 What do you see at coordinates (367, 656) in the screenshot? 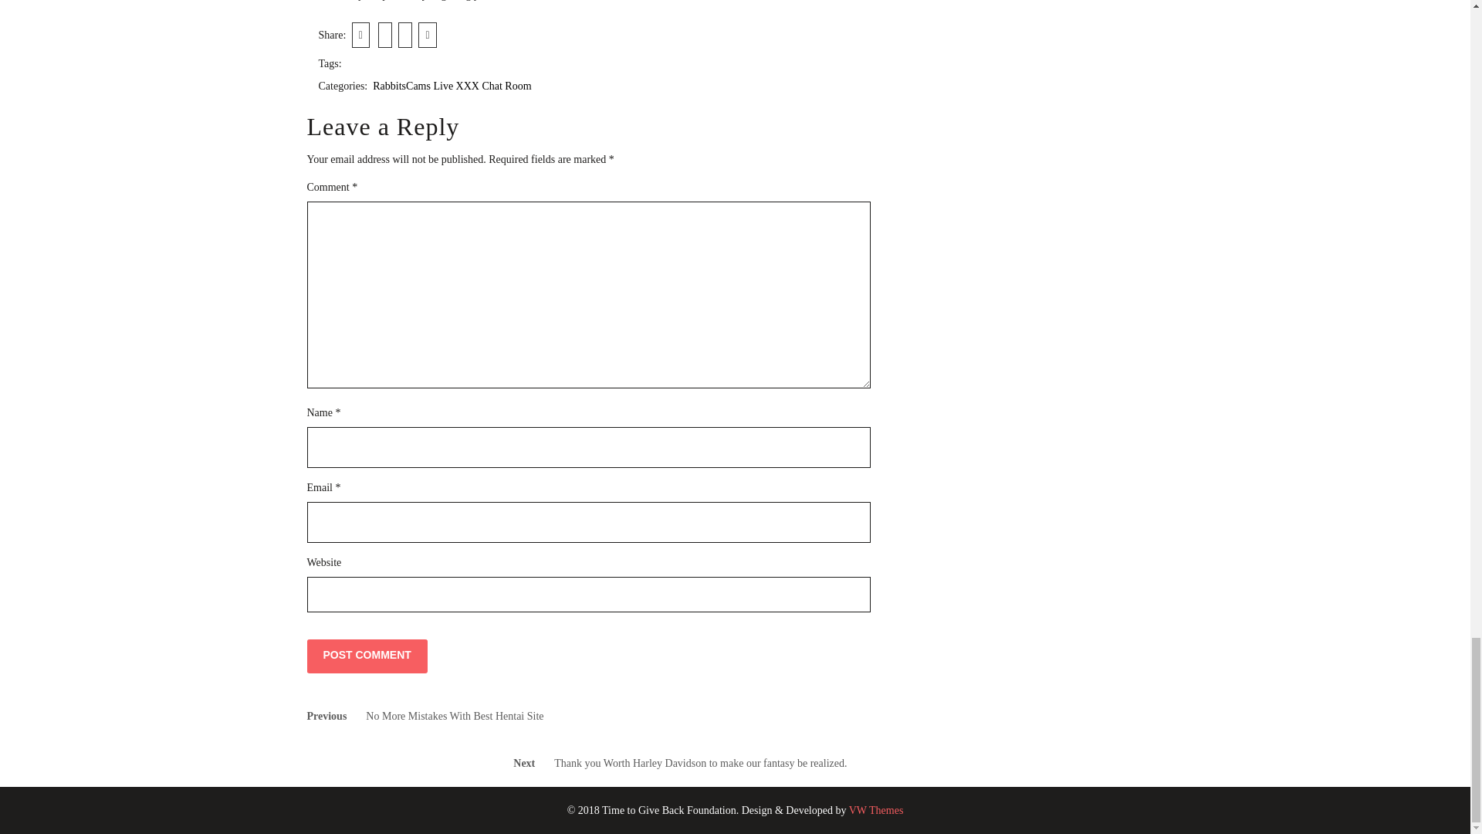
I see `Post Comment` at bounding box center [367, 656].